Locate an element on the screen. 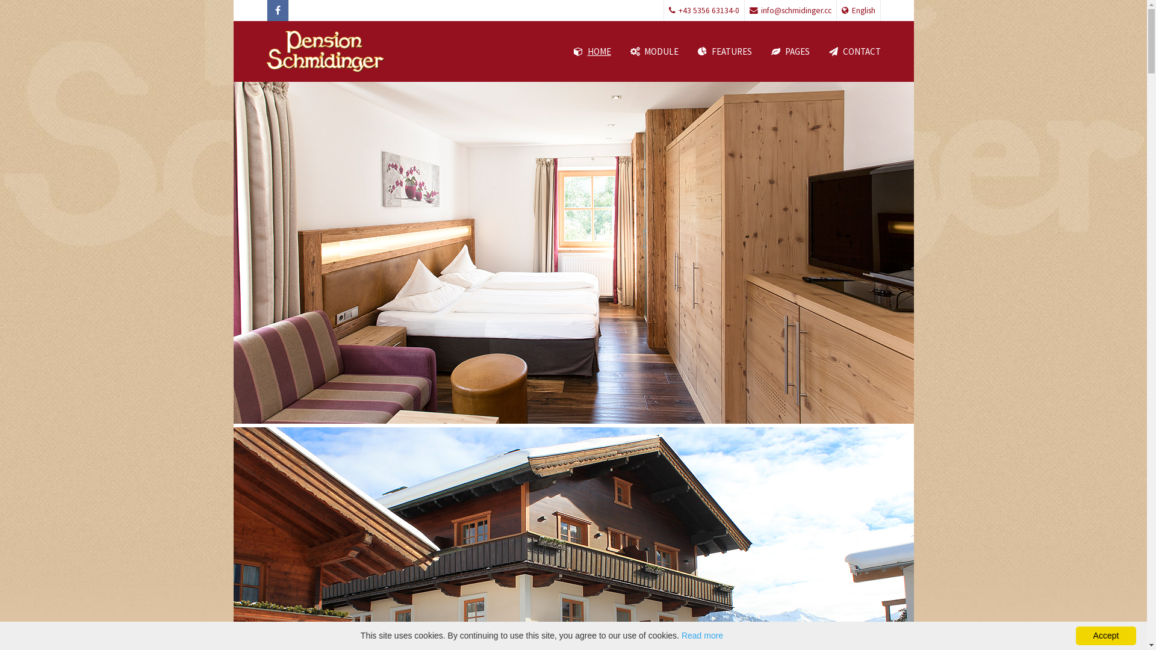 Image resolution: width=1156 pixels, height=650 pixels. MODULE is located at coordinates (654, 52).